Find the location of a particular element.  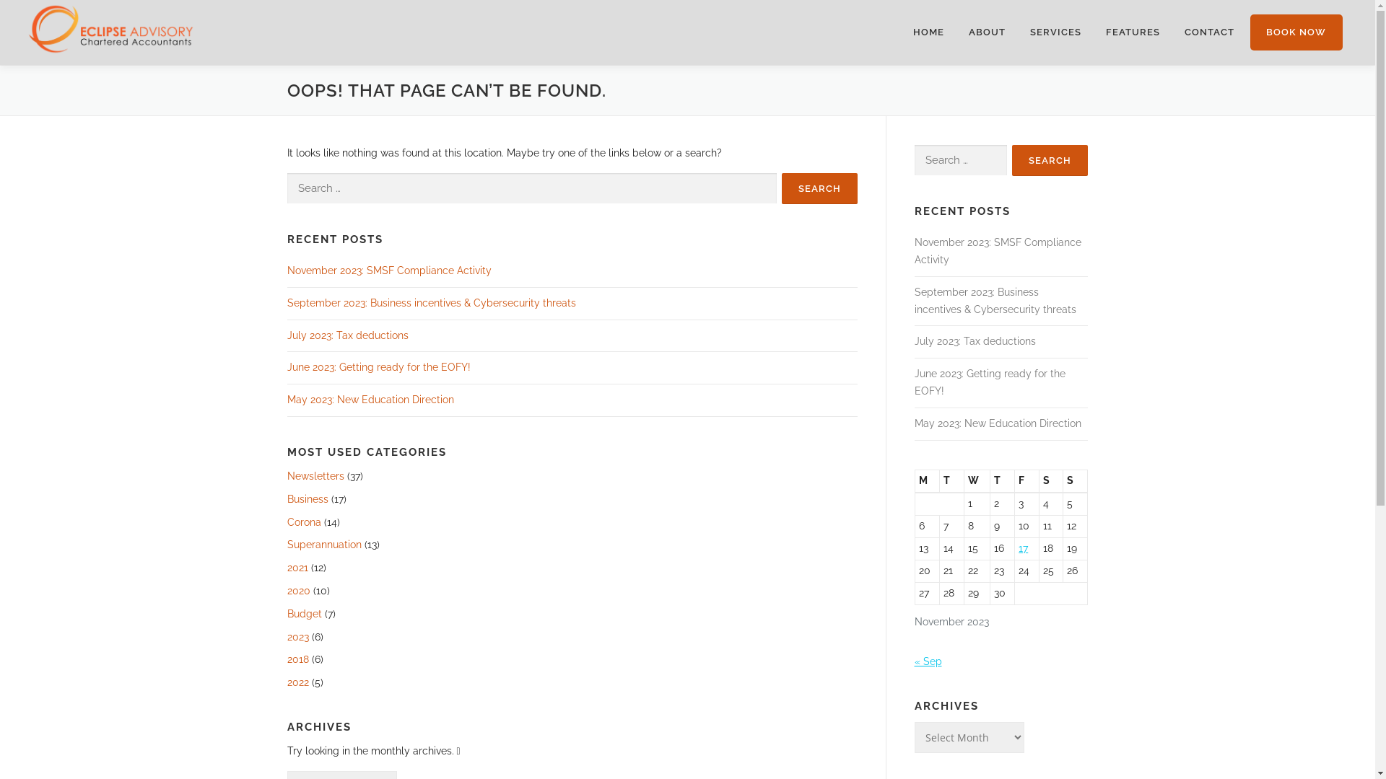

Search is located at coordinates (1050, 160).